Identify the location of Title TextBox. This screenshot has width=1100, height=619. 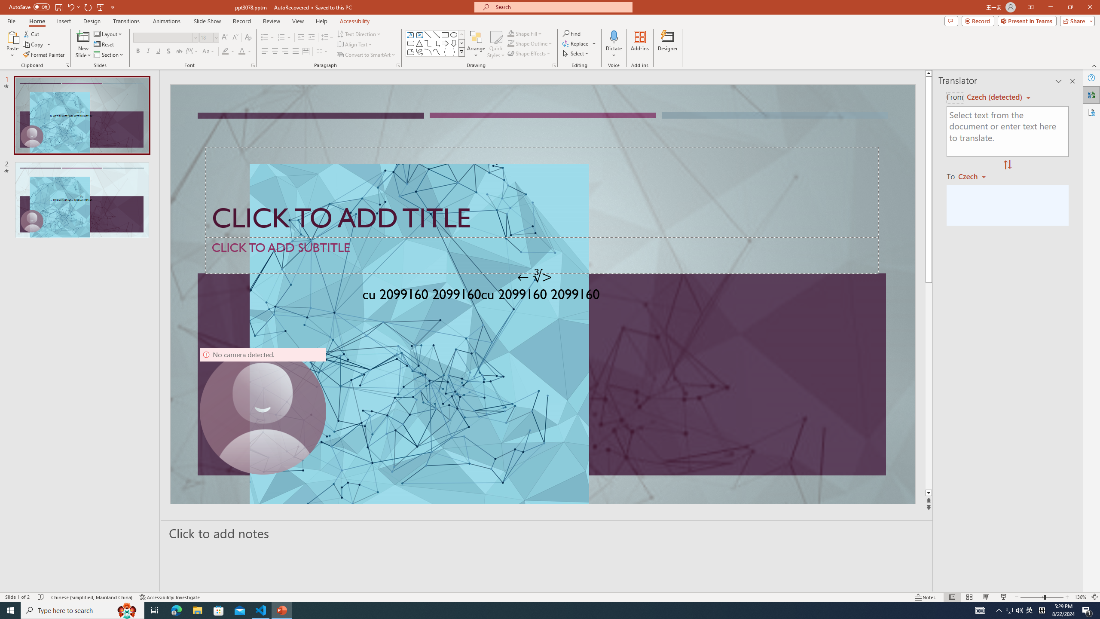
(542, 192).